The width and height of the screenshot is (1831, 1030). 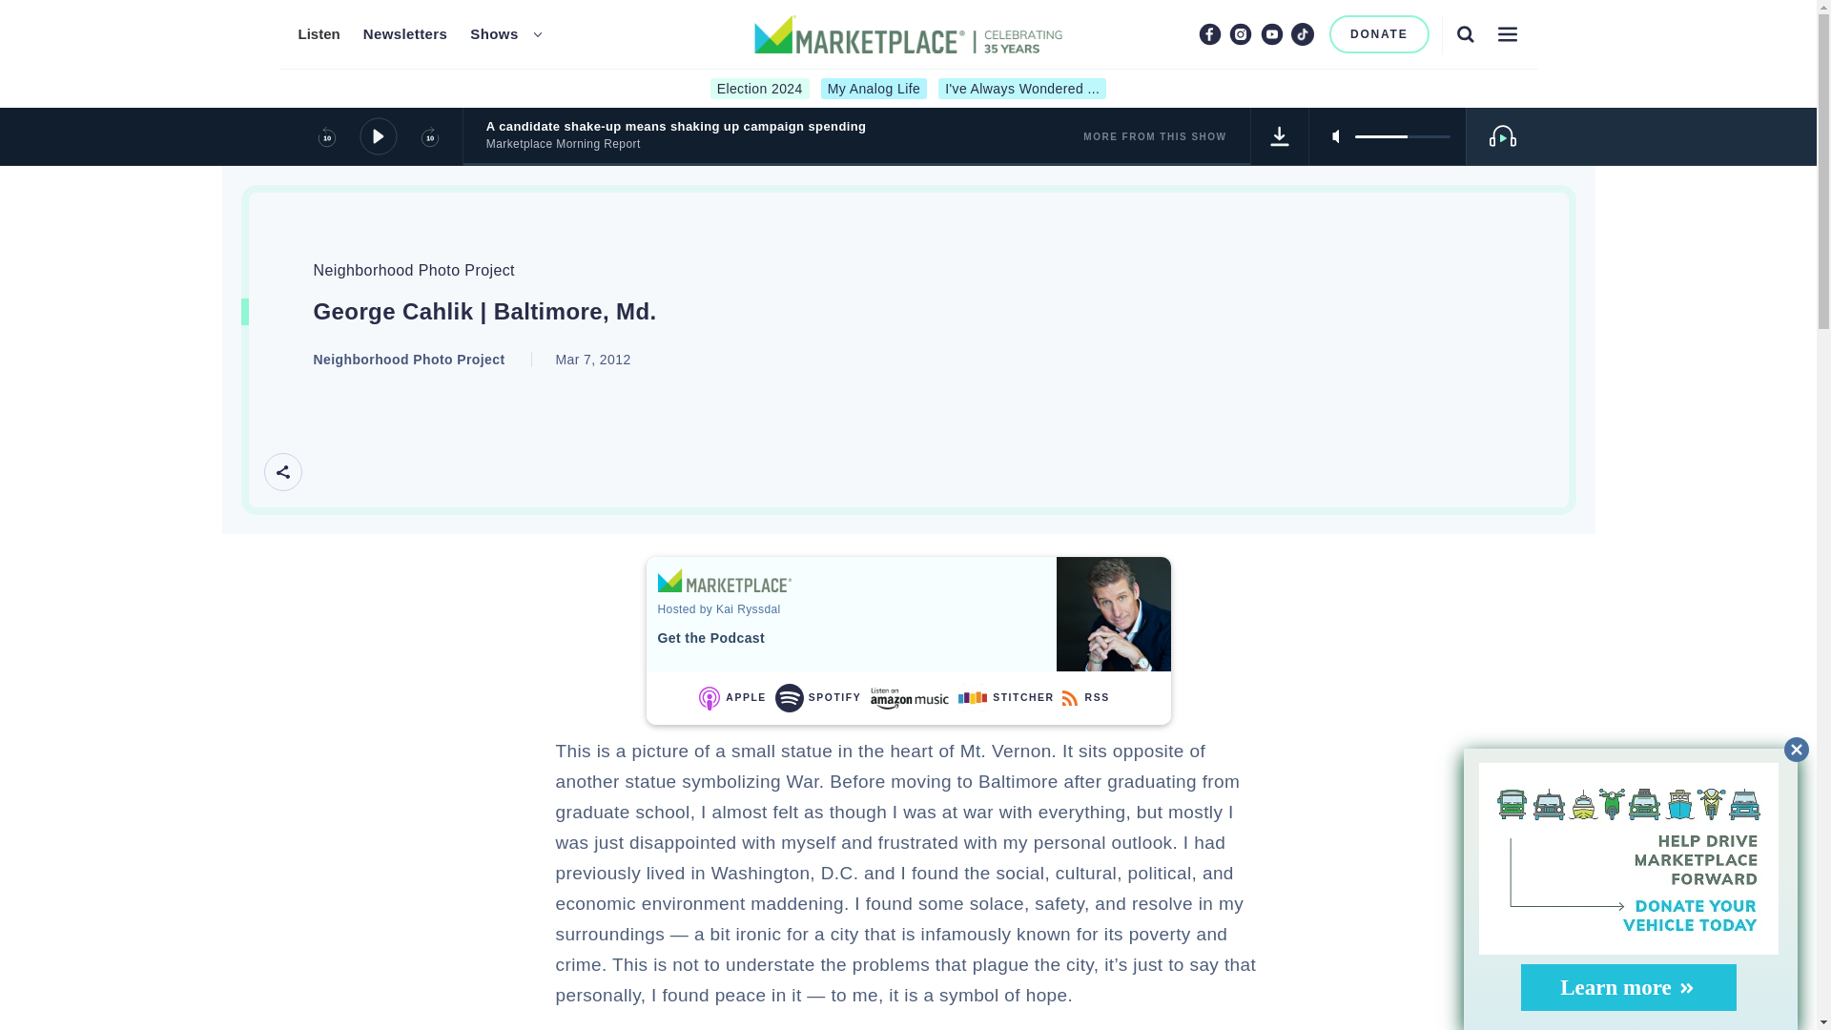 I want to click on Listen, so click(x=1209, y=33).